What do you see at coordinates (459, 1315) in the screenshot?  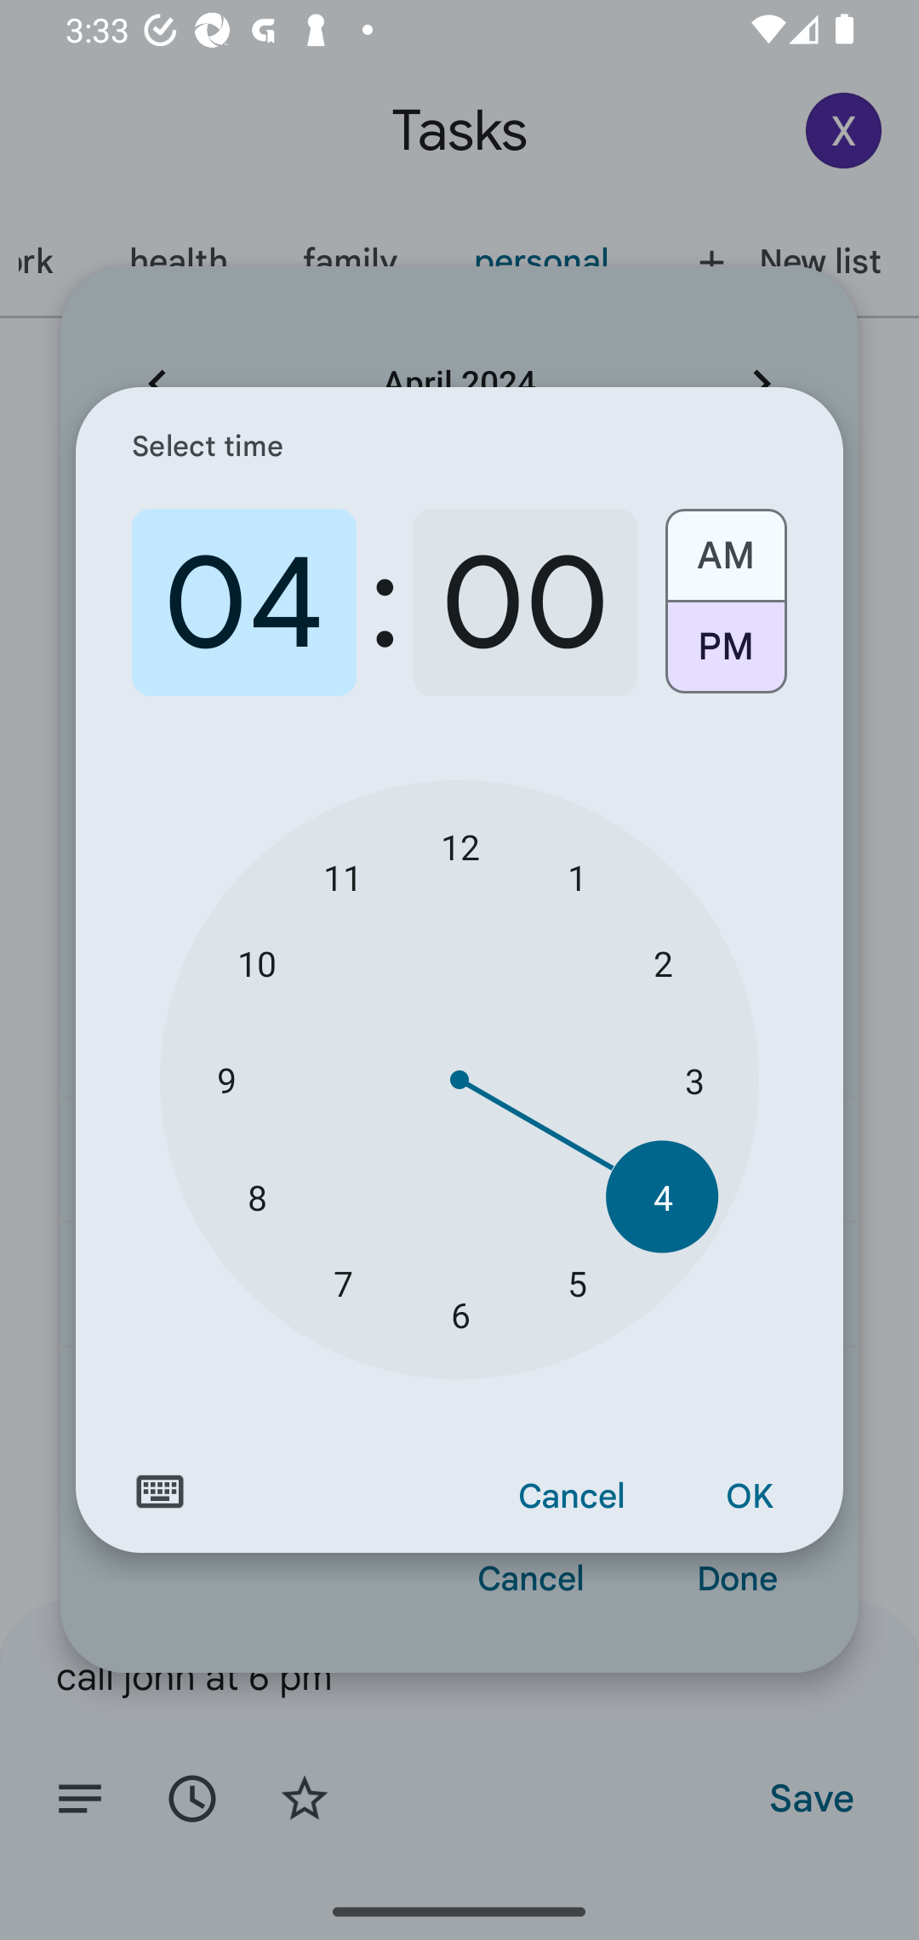 I see `6 6 o'clock` at bounding box center [459, 1315].